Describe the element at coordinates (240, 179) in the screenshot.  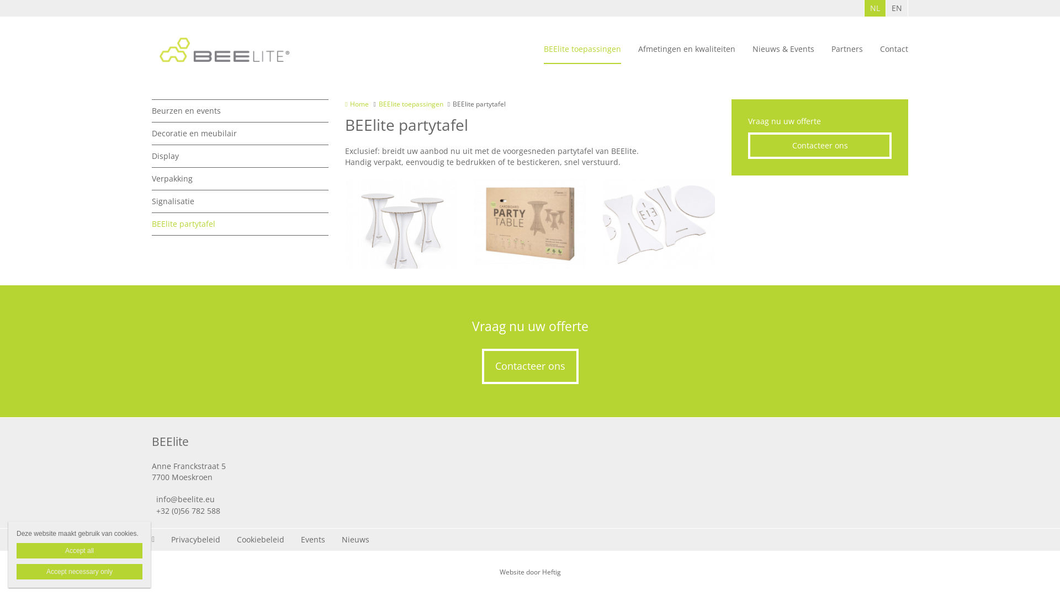
I see `Verpakking` at that location.